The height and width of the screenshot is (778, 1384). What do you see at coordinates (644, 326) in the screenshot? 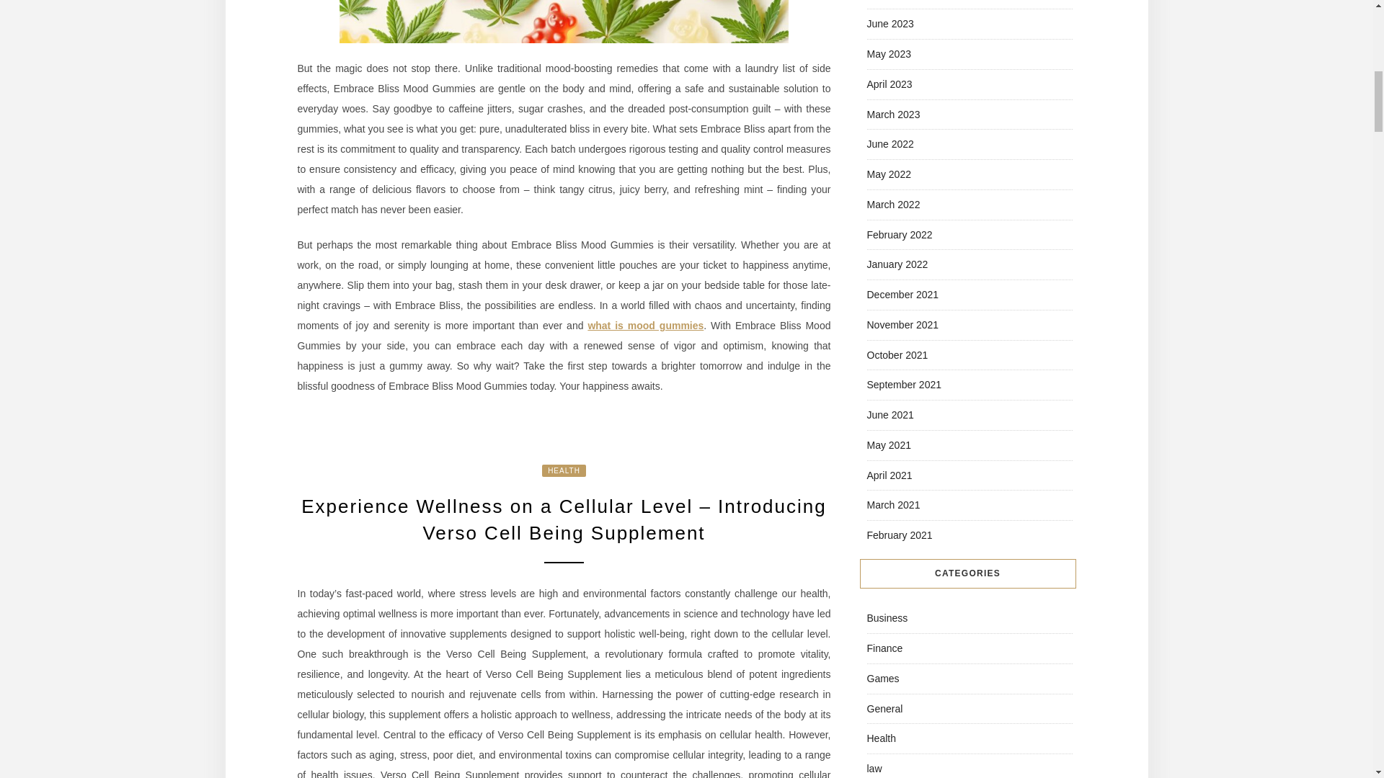
I see `what is mood gummies` at bounding box center [644, 326].